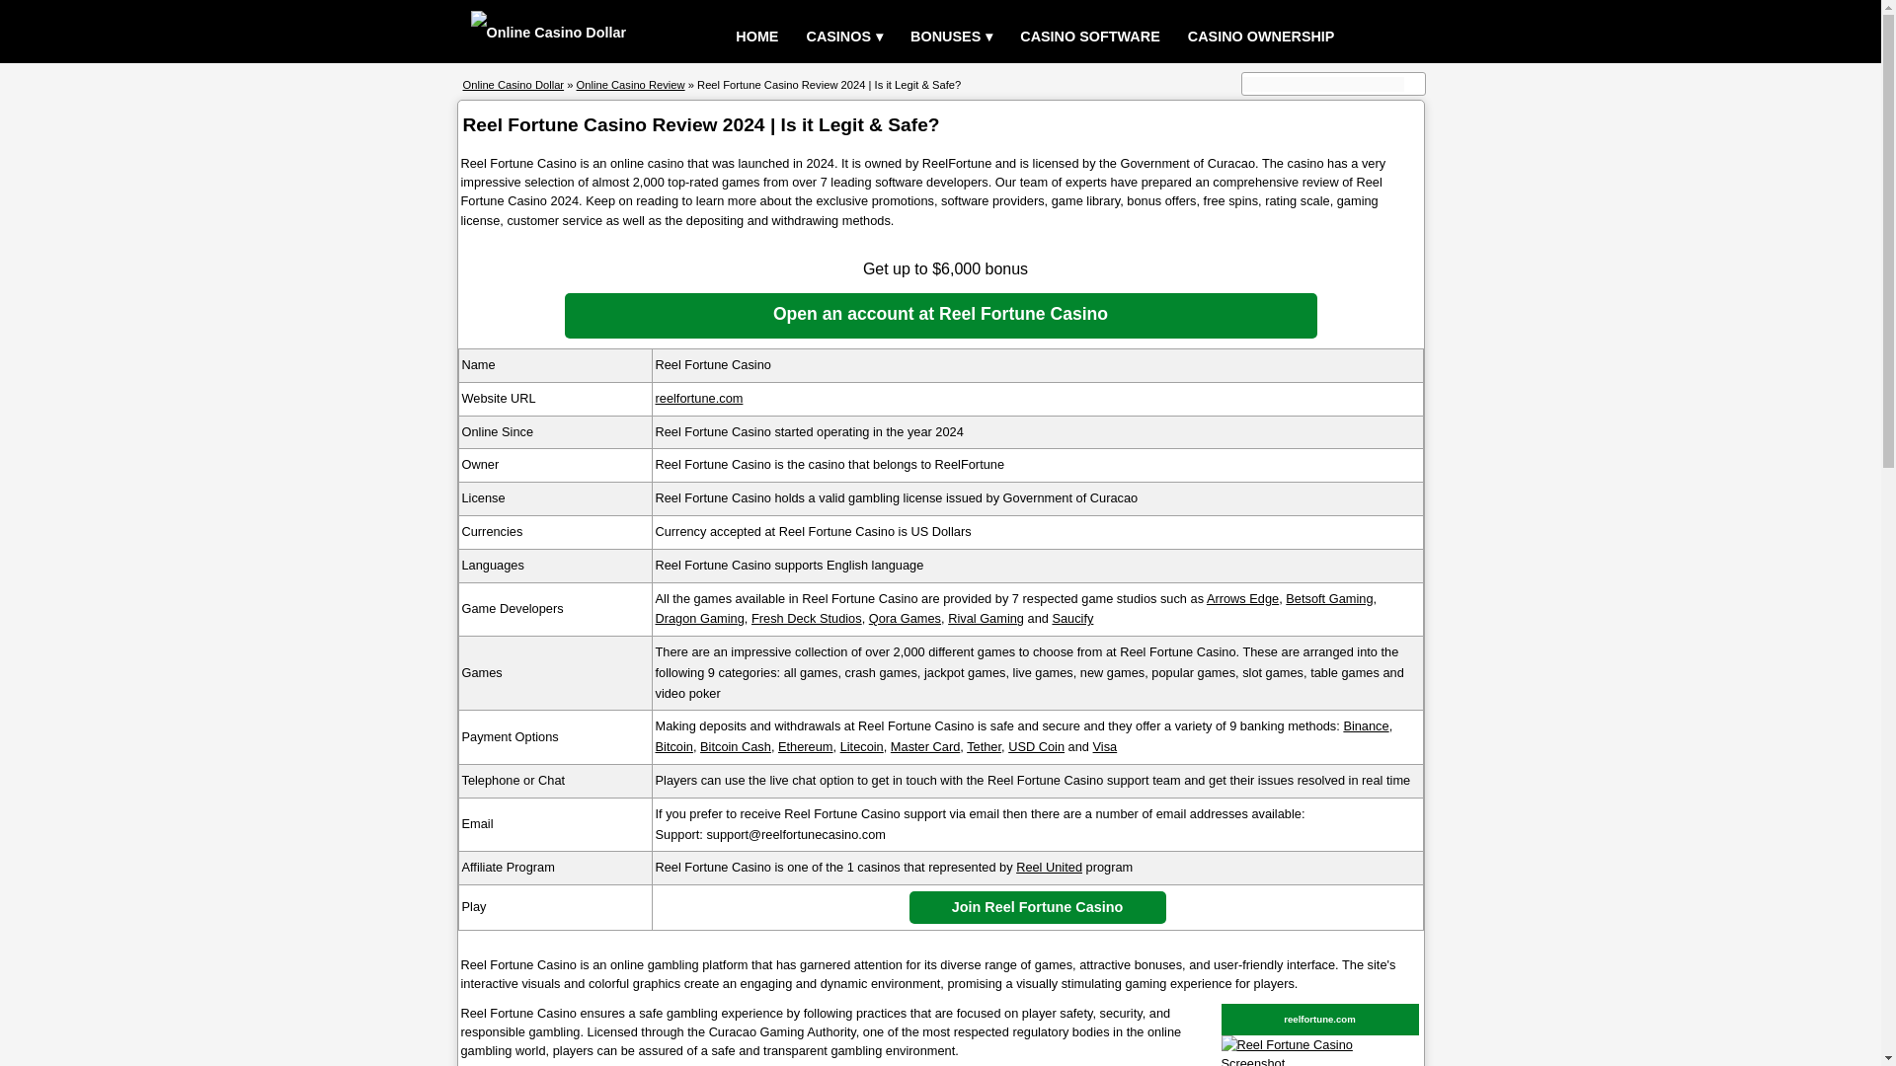 This screenshot has height=1066, width=1896. I want to click on Bitcoin, so click(674, 746).